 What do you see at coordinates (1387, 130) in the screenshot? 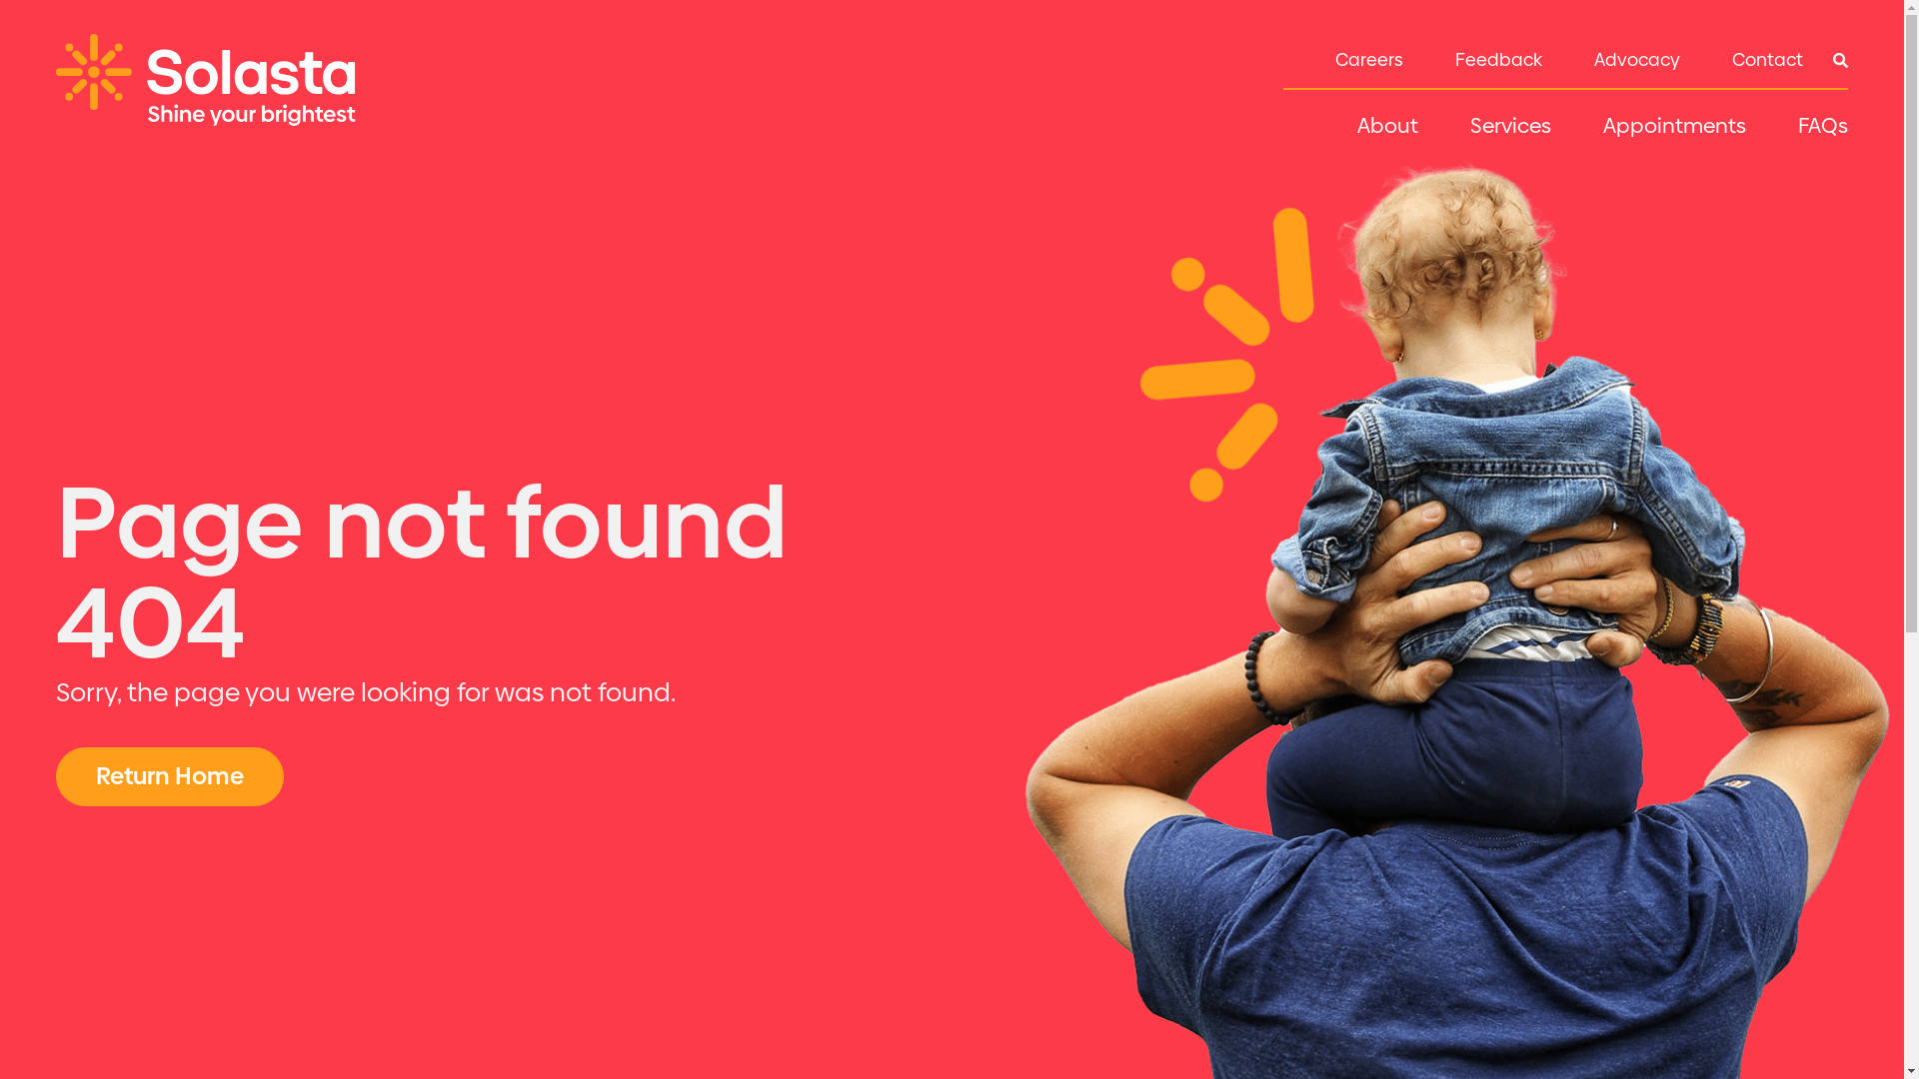
I see `About` at bounding box center [1387, 130].